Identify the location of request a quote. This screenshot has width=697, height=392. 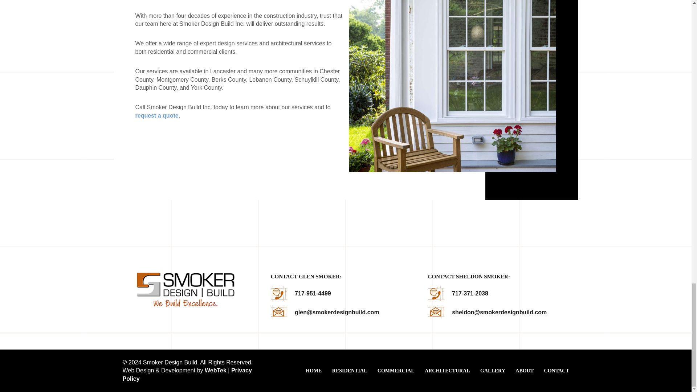
(157, 115).